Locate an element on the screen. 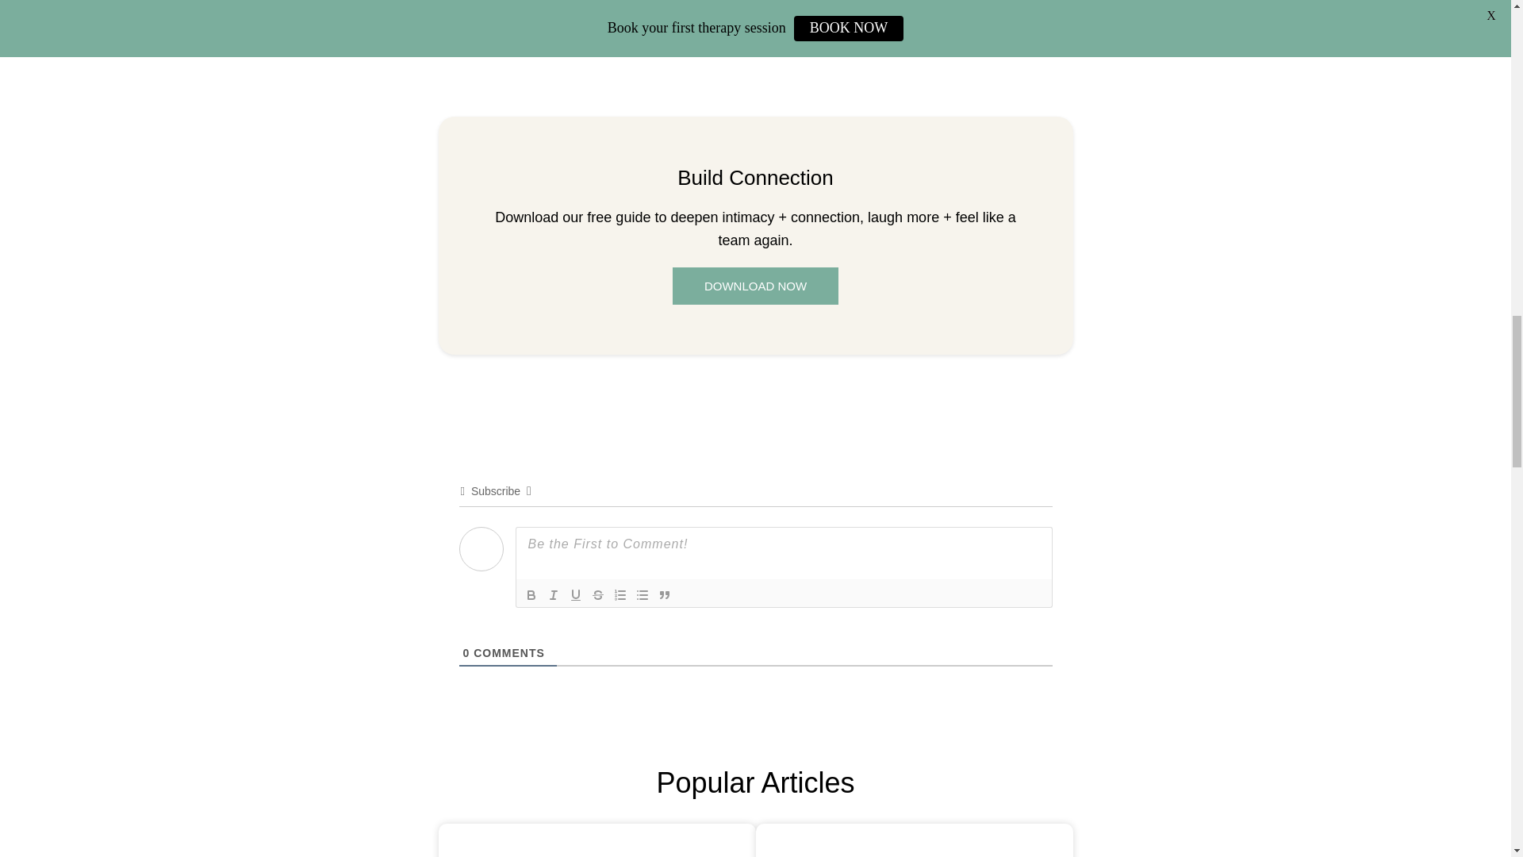 This screenshot has width=1523, height=857. bullet is located at coordinates (643, 595).